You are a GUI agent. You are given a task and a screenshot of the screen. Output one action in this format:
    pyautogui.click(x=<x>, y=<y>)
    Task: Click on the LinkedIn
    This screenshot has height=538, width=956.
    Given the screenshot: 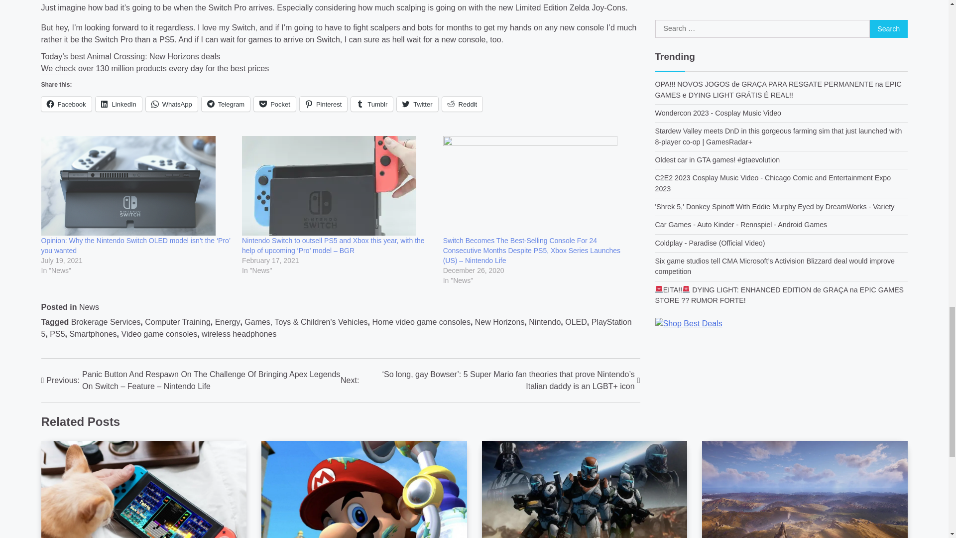 What is the action you would take?
    pyautogui.click(x=119, y=104)
    